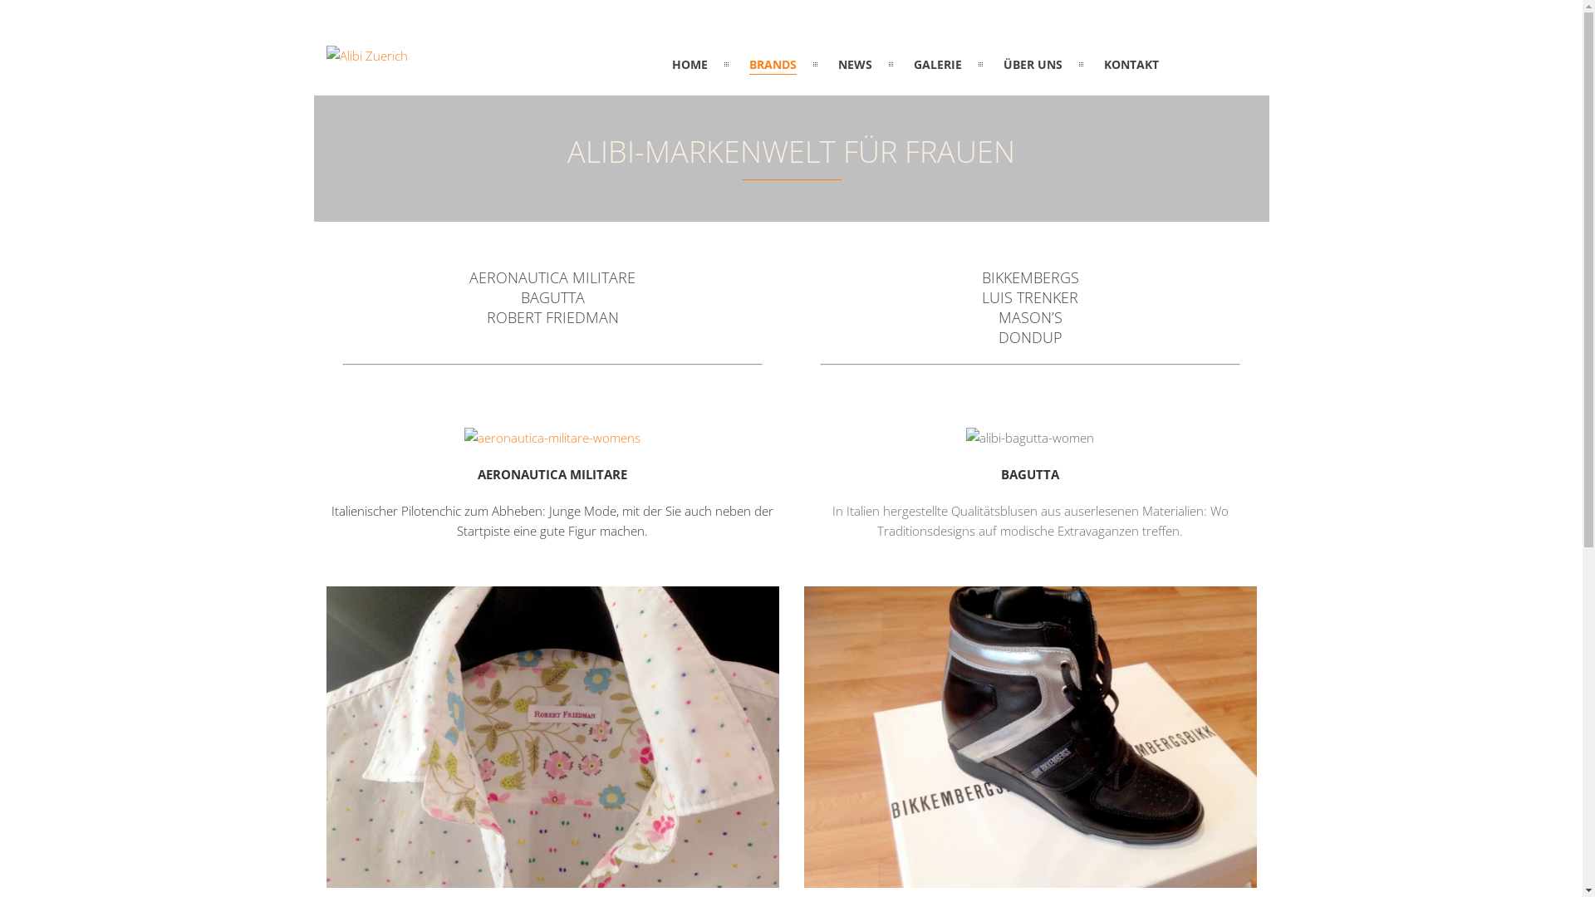 This screenshot has width=1595, height=897. What do you see at coordinates (938, 65) in the screenshot?
I see `GALERIE` at bounding box center [938, 65].